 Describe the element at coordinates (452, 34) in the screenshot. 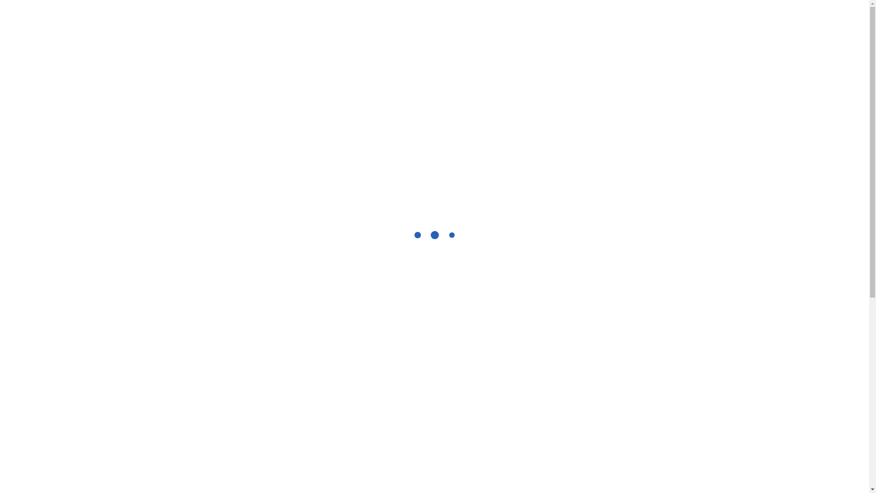

I see `Training` at that location.